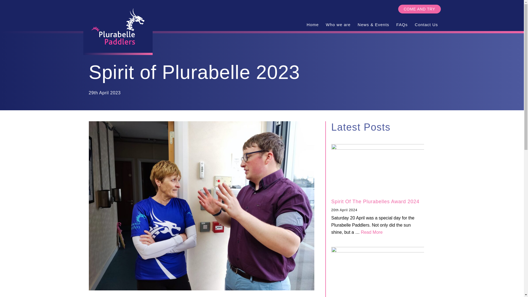 The width and height of the screenshot is (528, 297). What do you see at coordinates (338, 24) in the screenshot?
I see `Who we are` at bounding box center [338, 24].